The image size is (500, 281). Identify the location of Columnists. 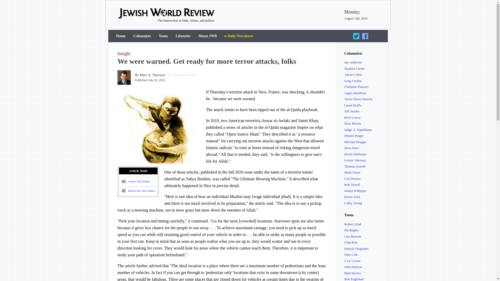
(142, 36).